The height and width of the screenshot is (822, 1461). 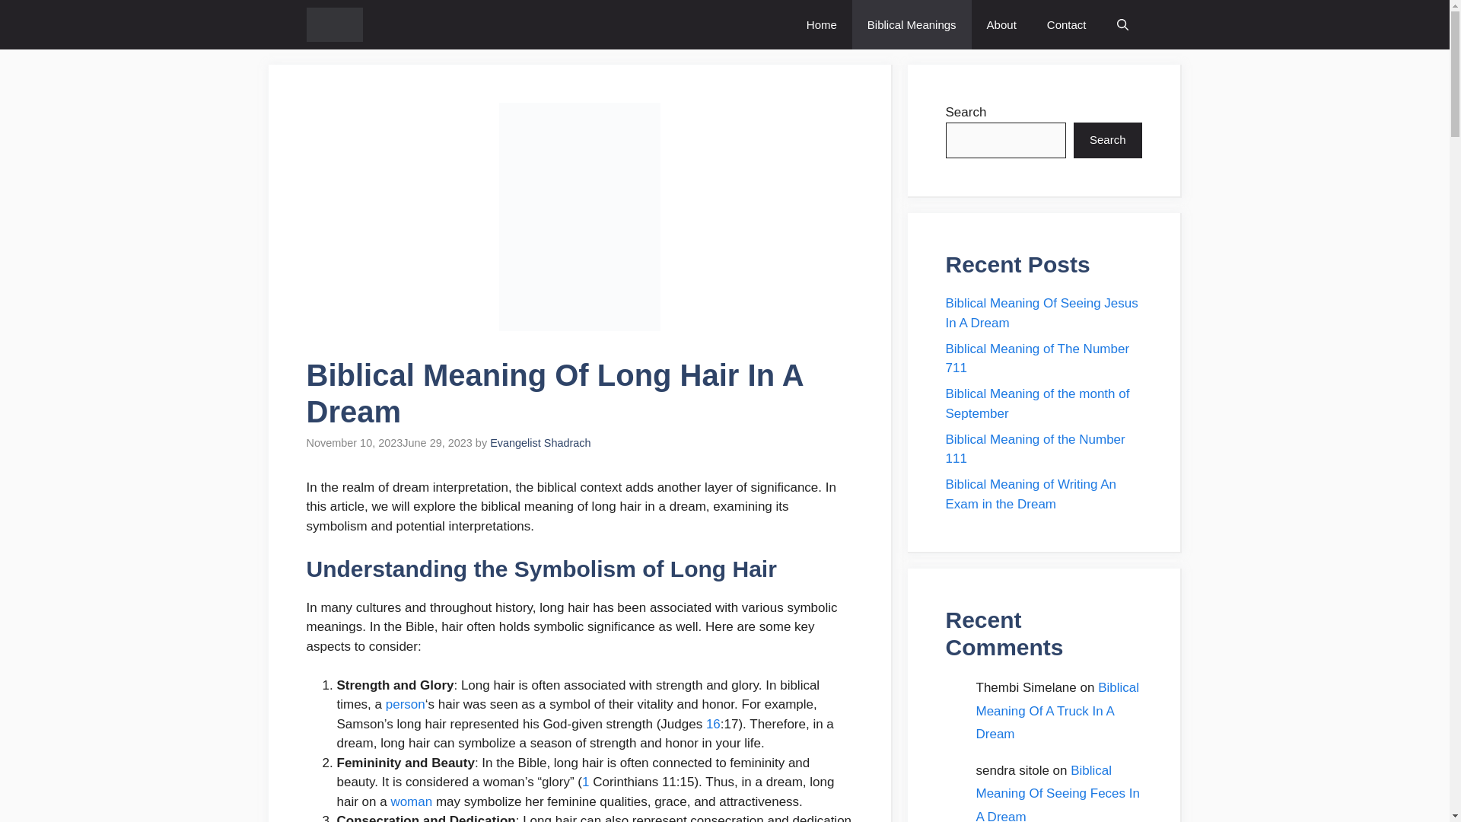 What do you see at coordinates (1001, 24) in the screenshot?
I see `About` at bounding box center [1001, 24].